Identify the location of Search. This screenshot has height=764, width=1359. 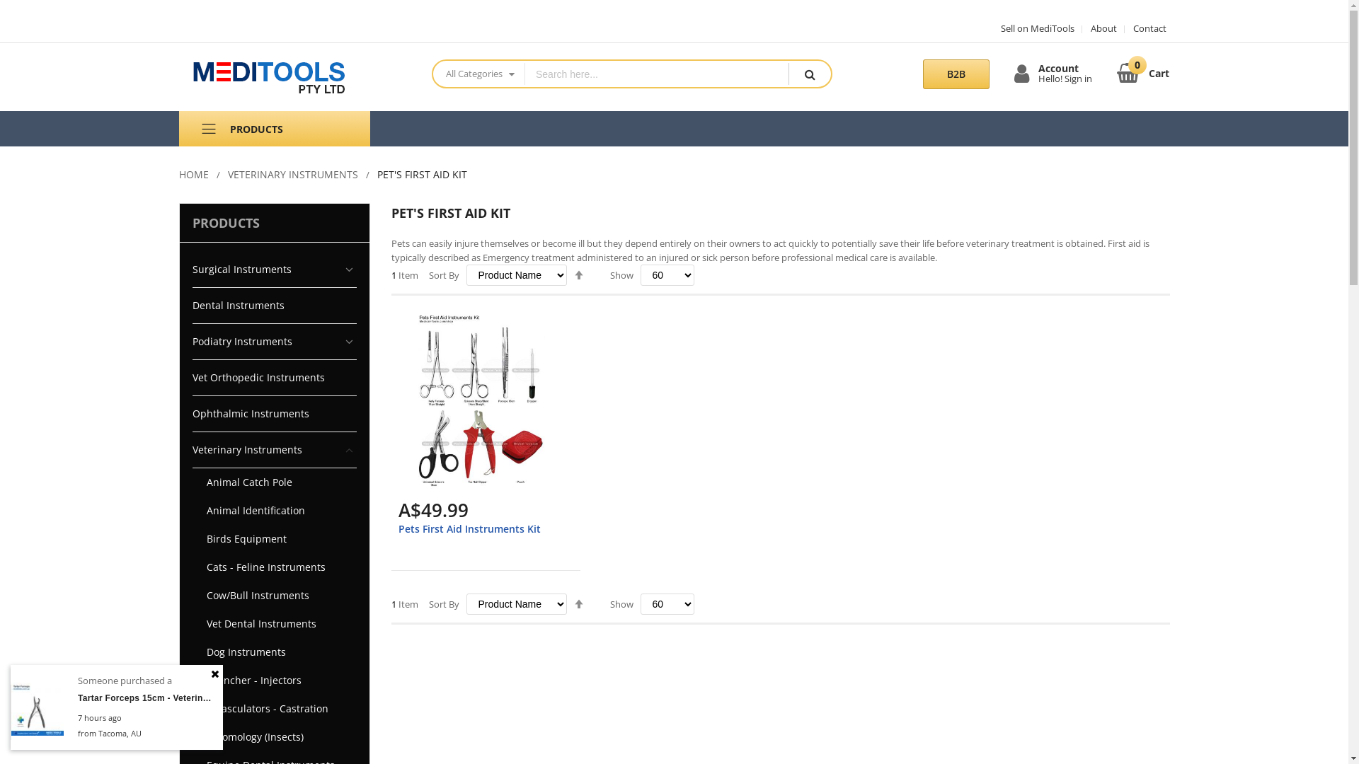
(810, 74).